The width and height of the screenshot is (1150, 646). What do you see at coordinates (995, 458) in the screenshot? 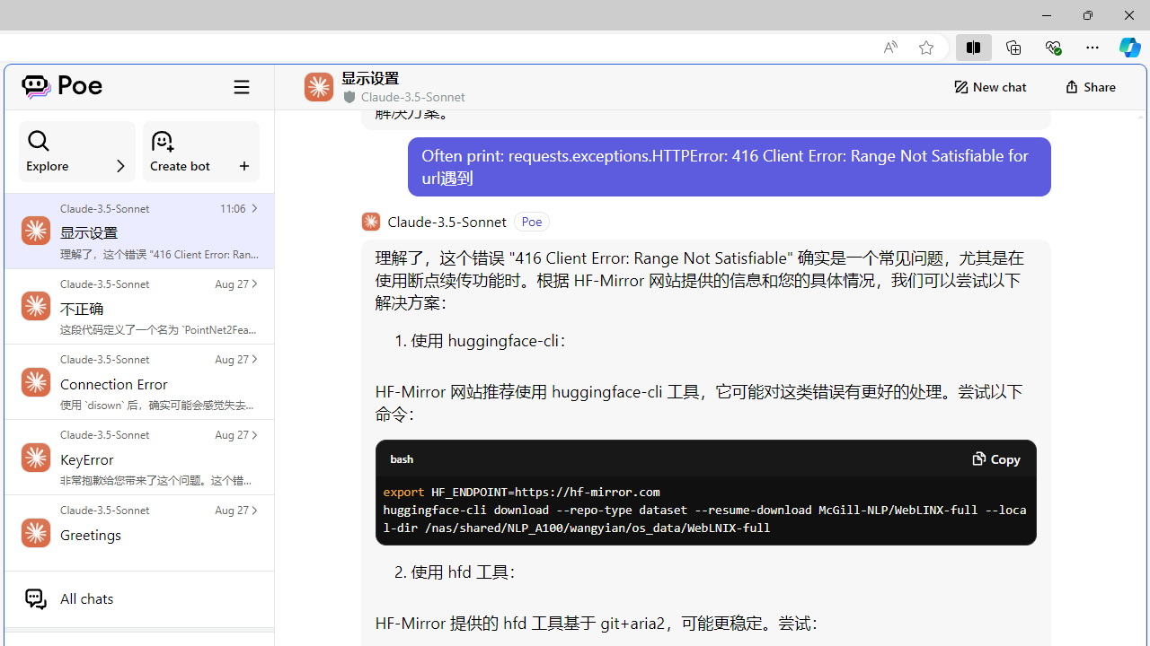
I see `Copy` at bounding box center [995, 458].